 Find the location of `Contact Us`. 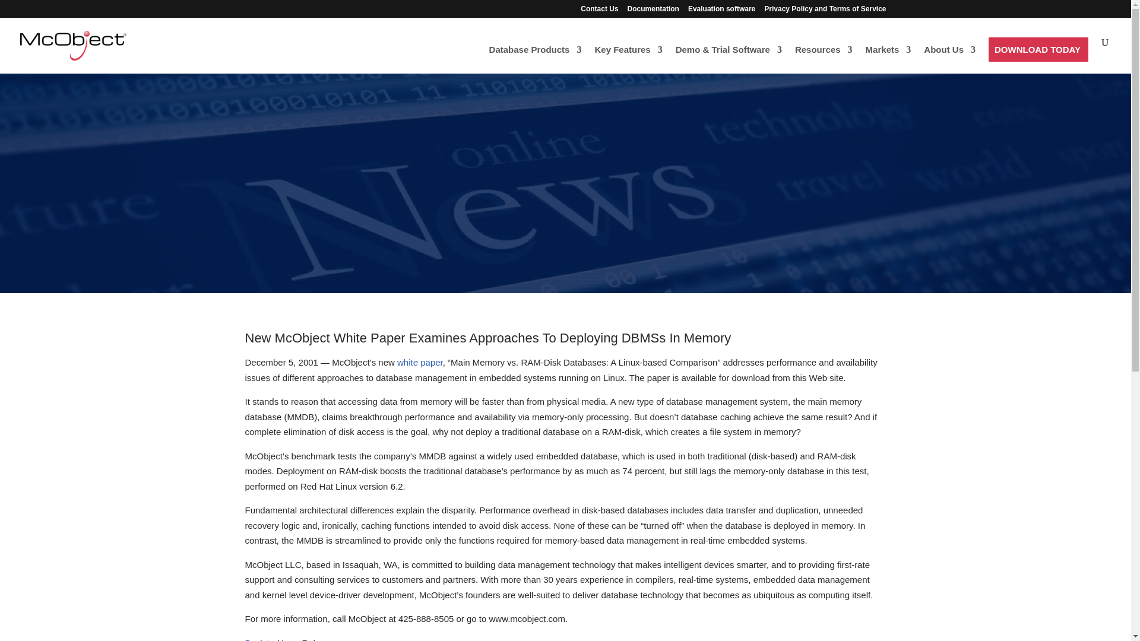

Contact Us is located at coordinates (598, 11).